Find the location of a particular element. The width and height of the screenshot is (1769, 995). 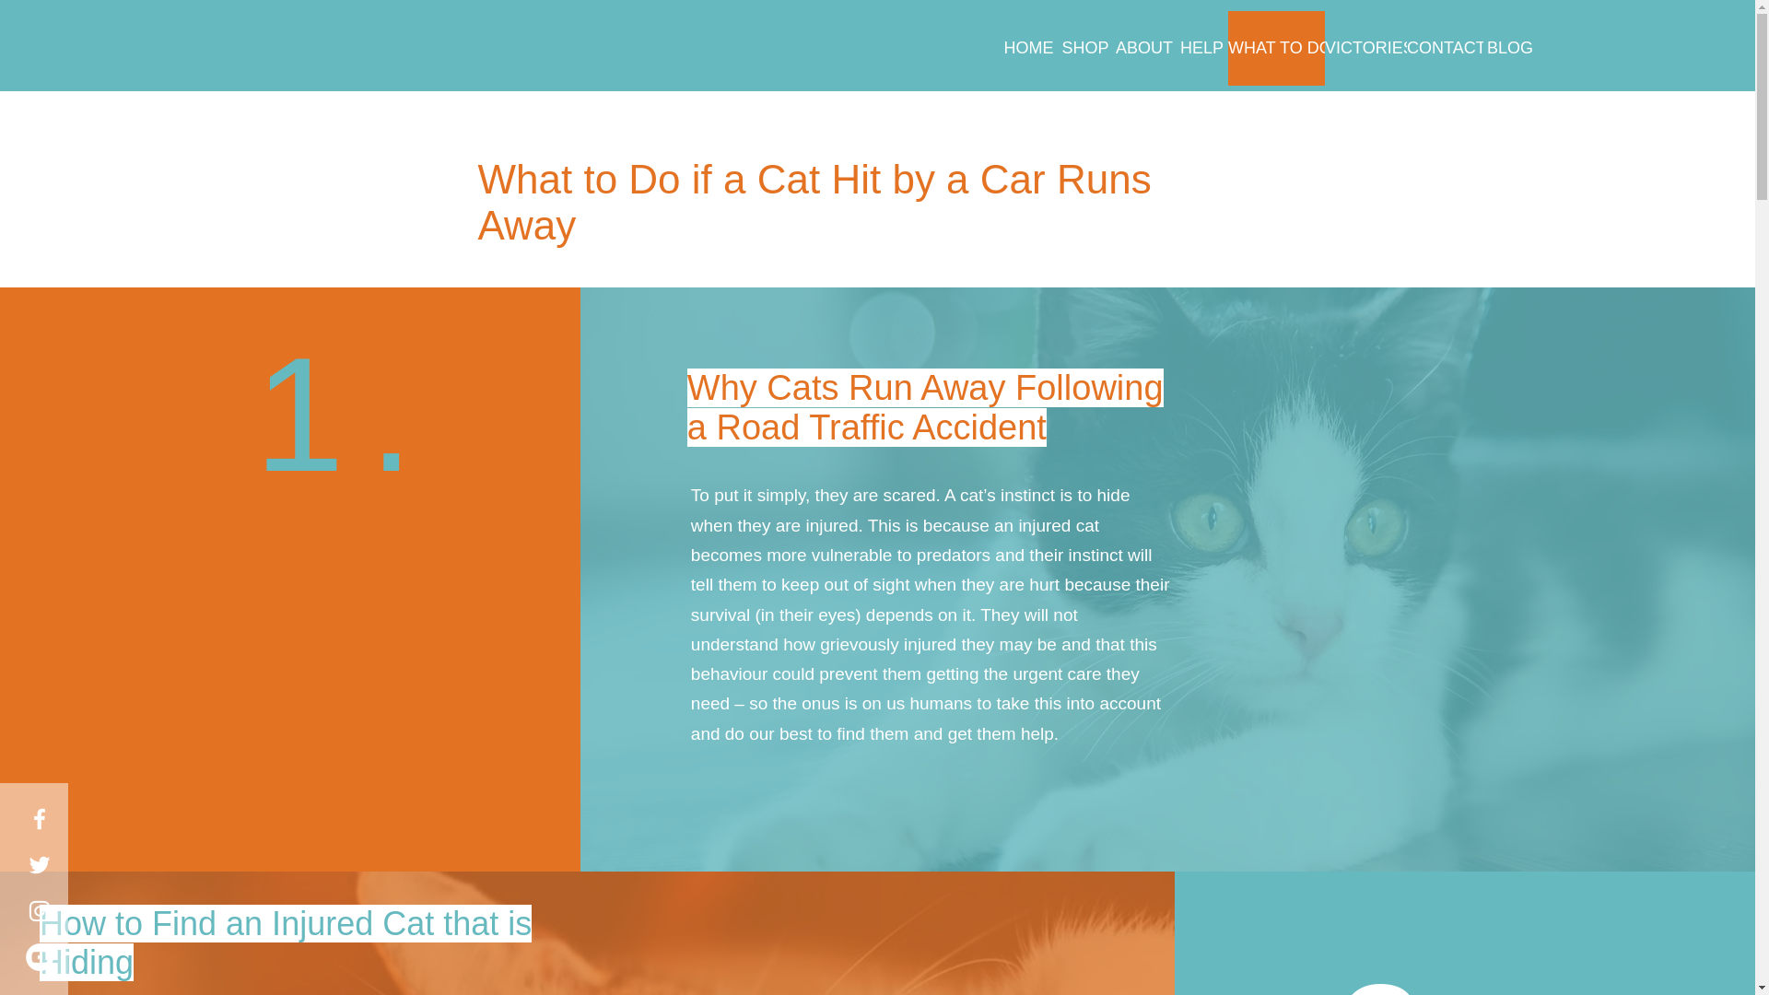

WHAT TO DO is located at coordinates (1276, 48).